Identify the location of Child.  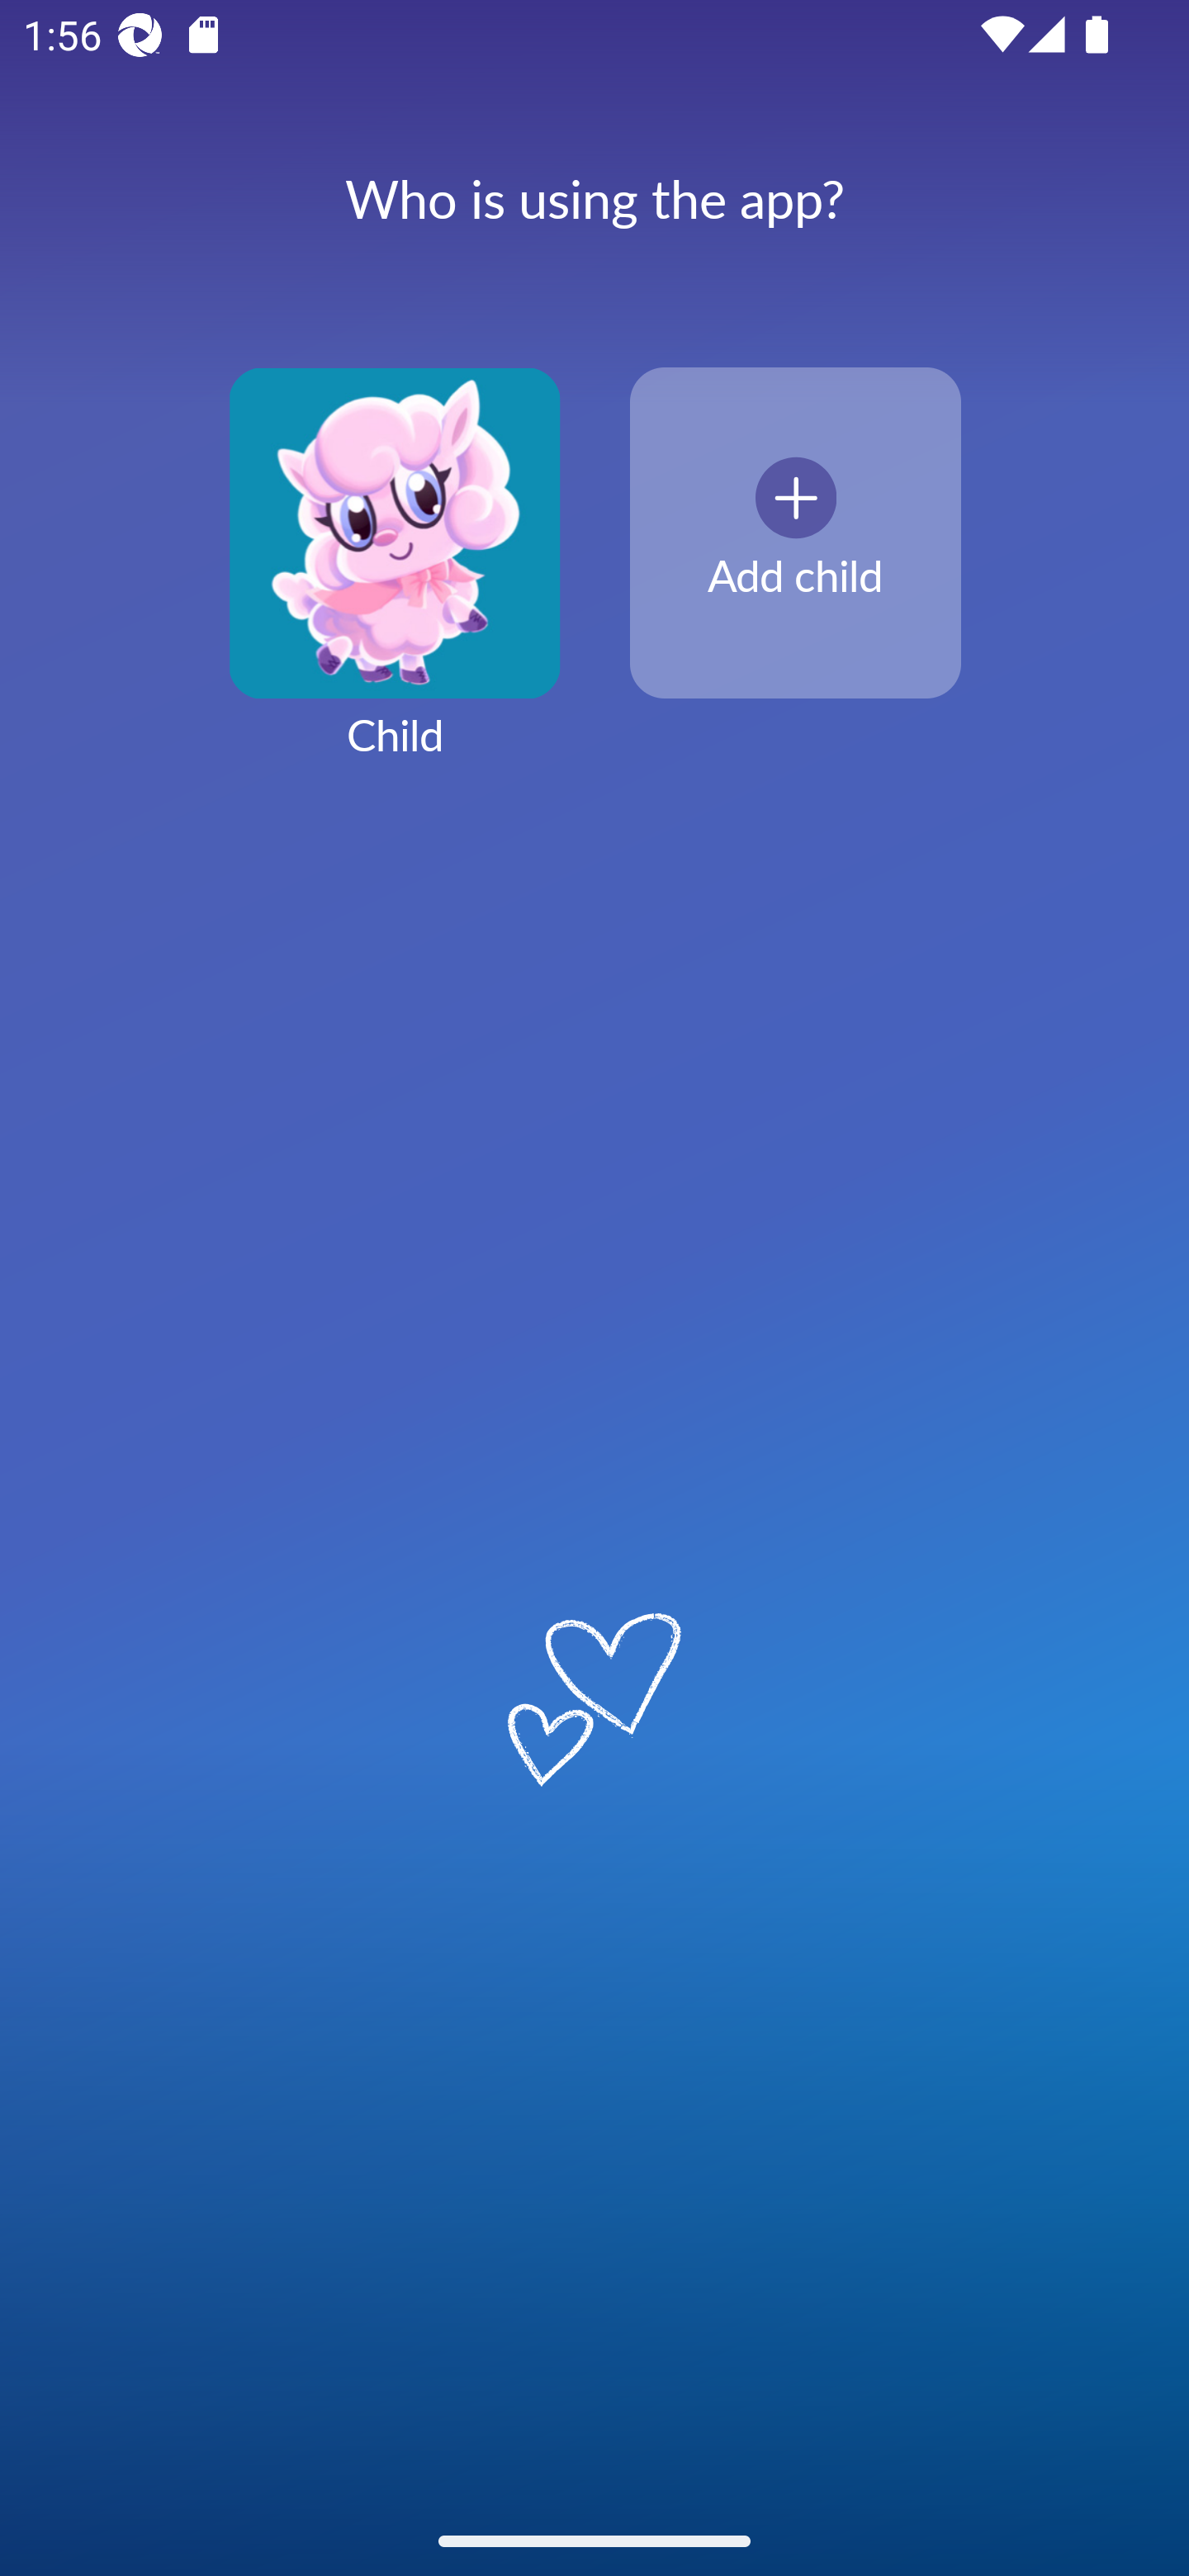
(395, 582).